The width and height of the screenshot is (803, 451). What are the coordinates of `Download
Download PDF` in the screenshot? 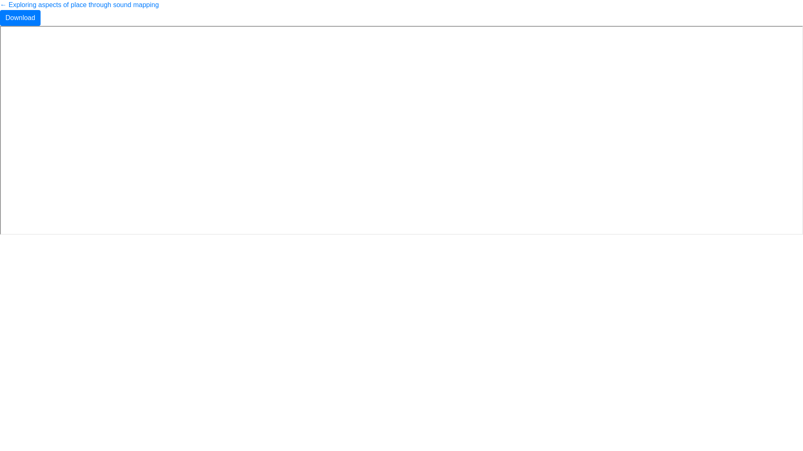 It's located at (20, 18).